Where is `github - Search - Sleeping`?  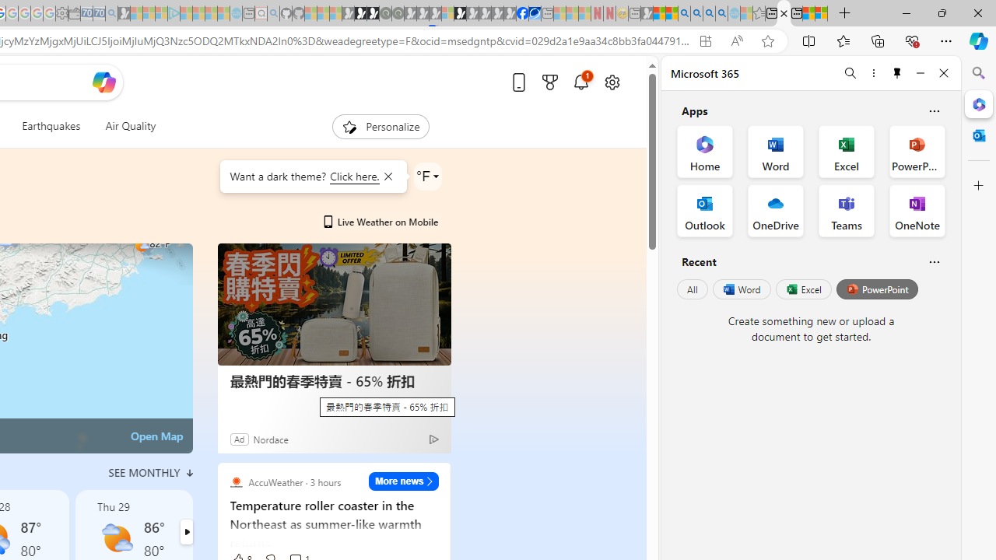
github - Search - Sleeping is located at coordinates (274, 14).